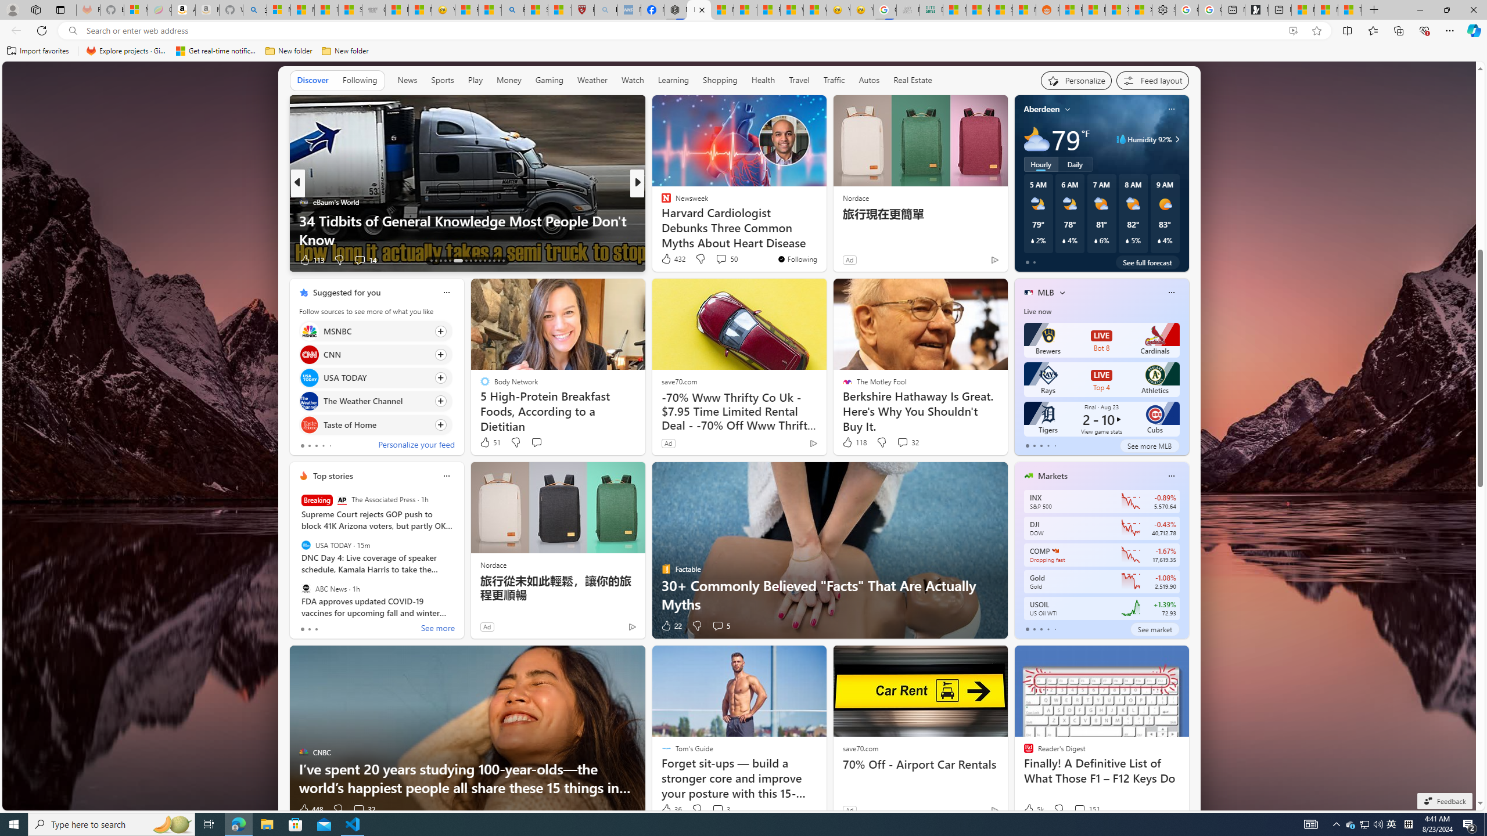 This screenshot has width=1487, height=836. Describe the element at coordinates (919, 764) in the screenshot. I see `70% Off - Airport Car Rentals` at that location.